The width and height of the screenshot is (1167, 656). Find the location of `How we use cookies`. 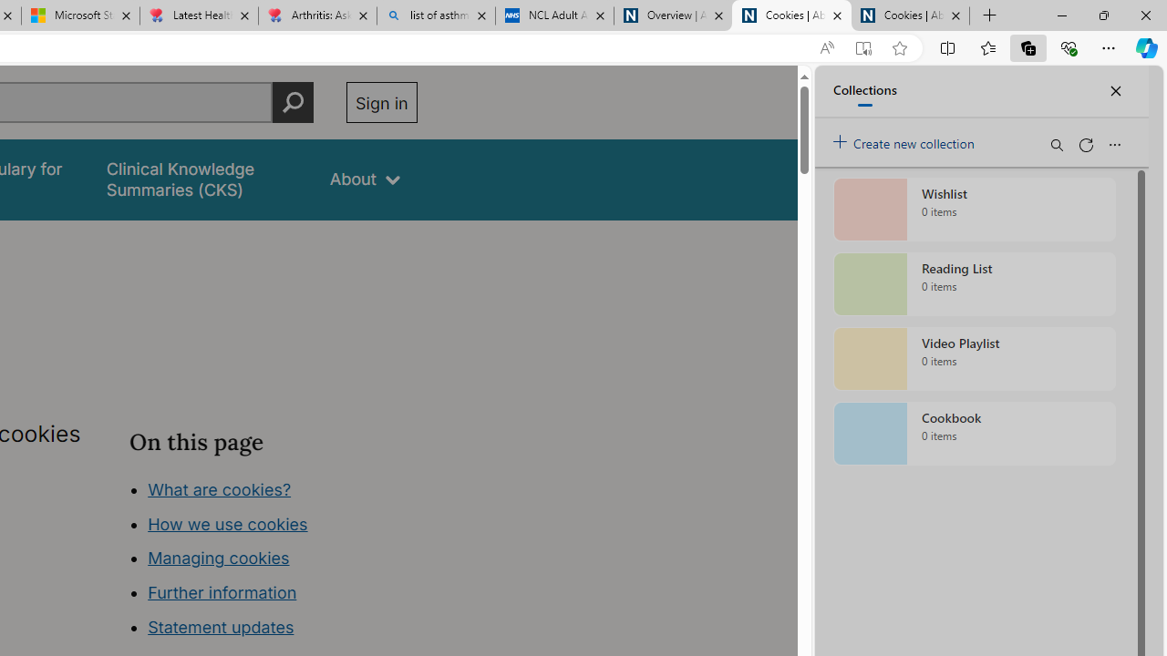

How we use cookies is located at coordinates (228, 523).